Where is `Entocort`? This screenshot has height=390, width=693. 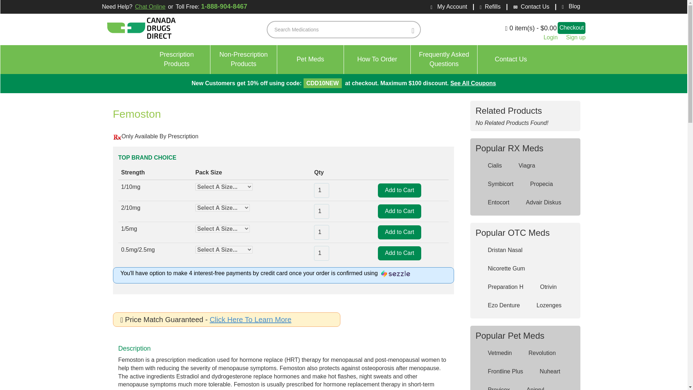 Entocort is located at coordinates (494, 203).